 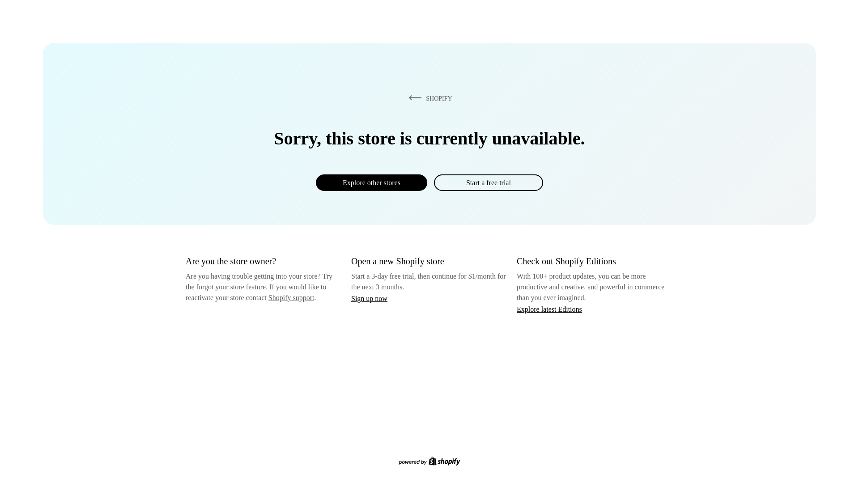 I want to click on Start a free trial, so click(x=488, y=182).